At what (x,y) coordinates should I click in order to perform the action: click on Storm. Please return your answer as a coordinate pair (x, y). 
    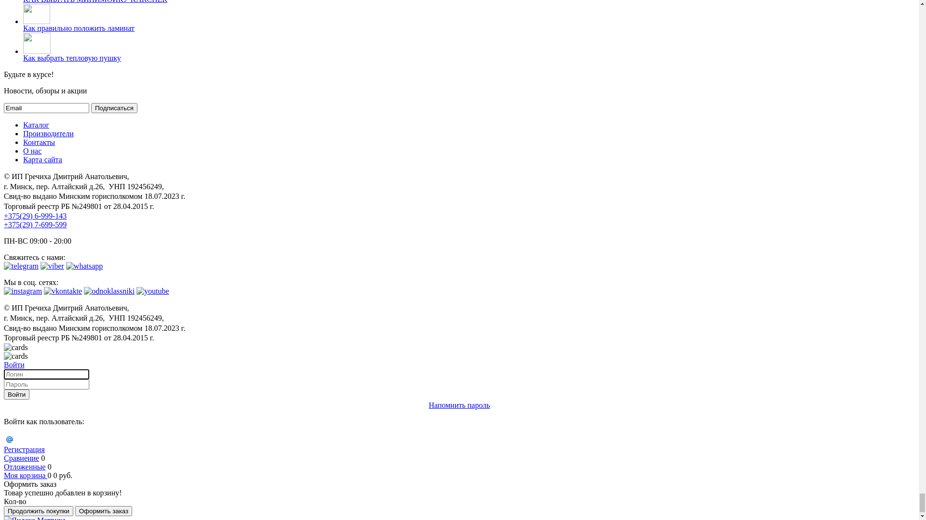
    Looking at the image, I should click on (91, 464).